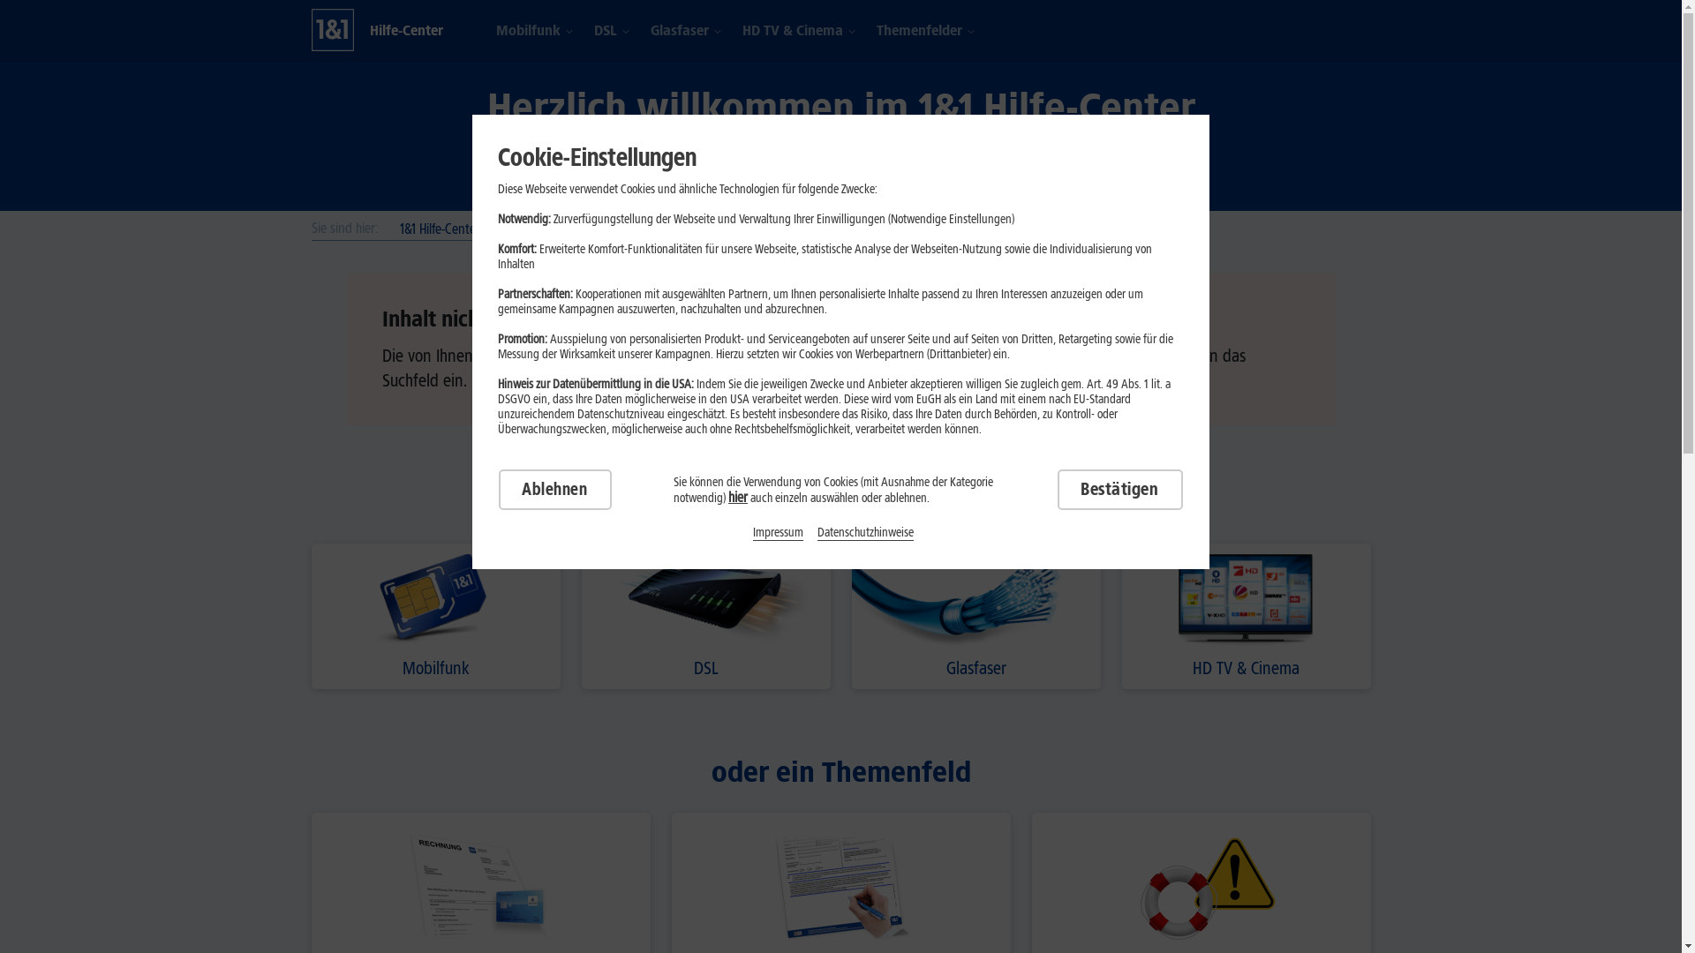 The width and height of the screenshot is (1695, 953). I want to click on Mobilfunk, so click(435, 616).